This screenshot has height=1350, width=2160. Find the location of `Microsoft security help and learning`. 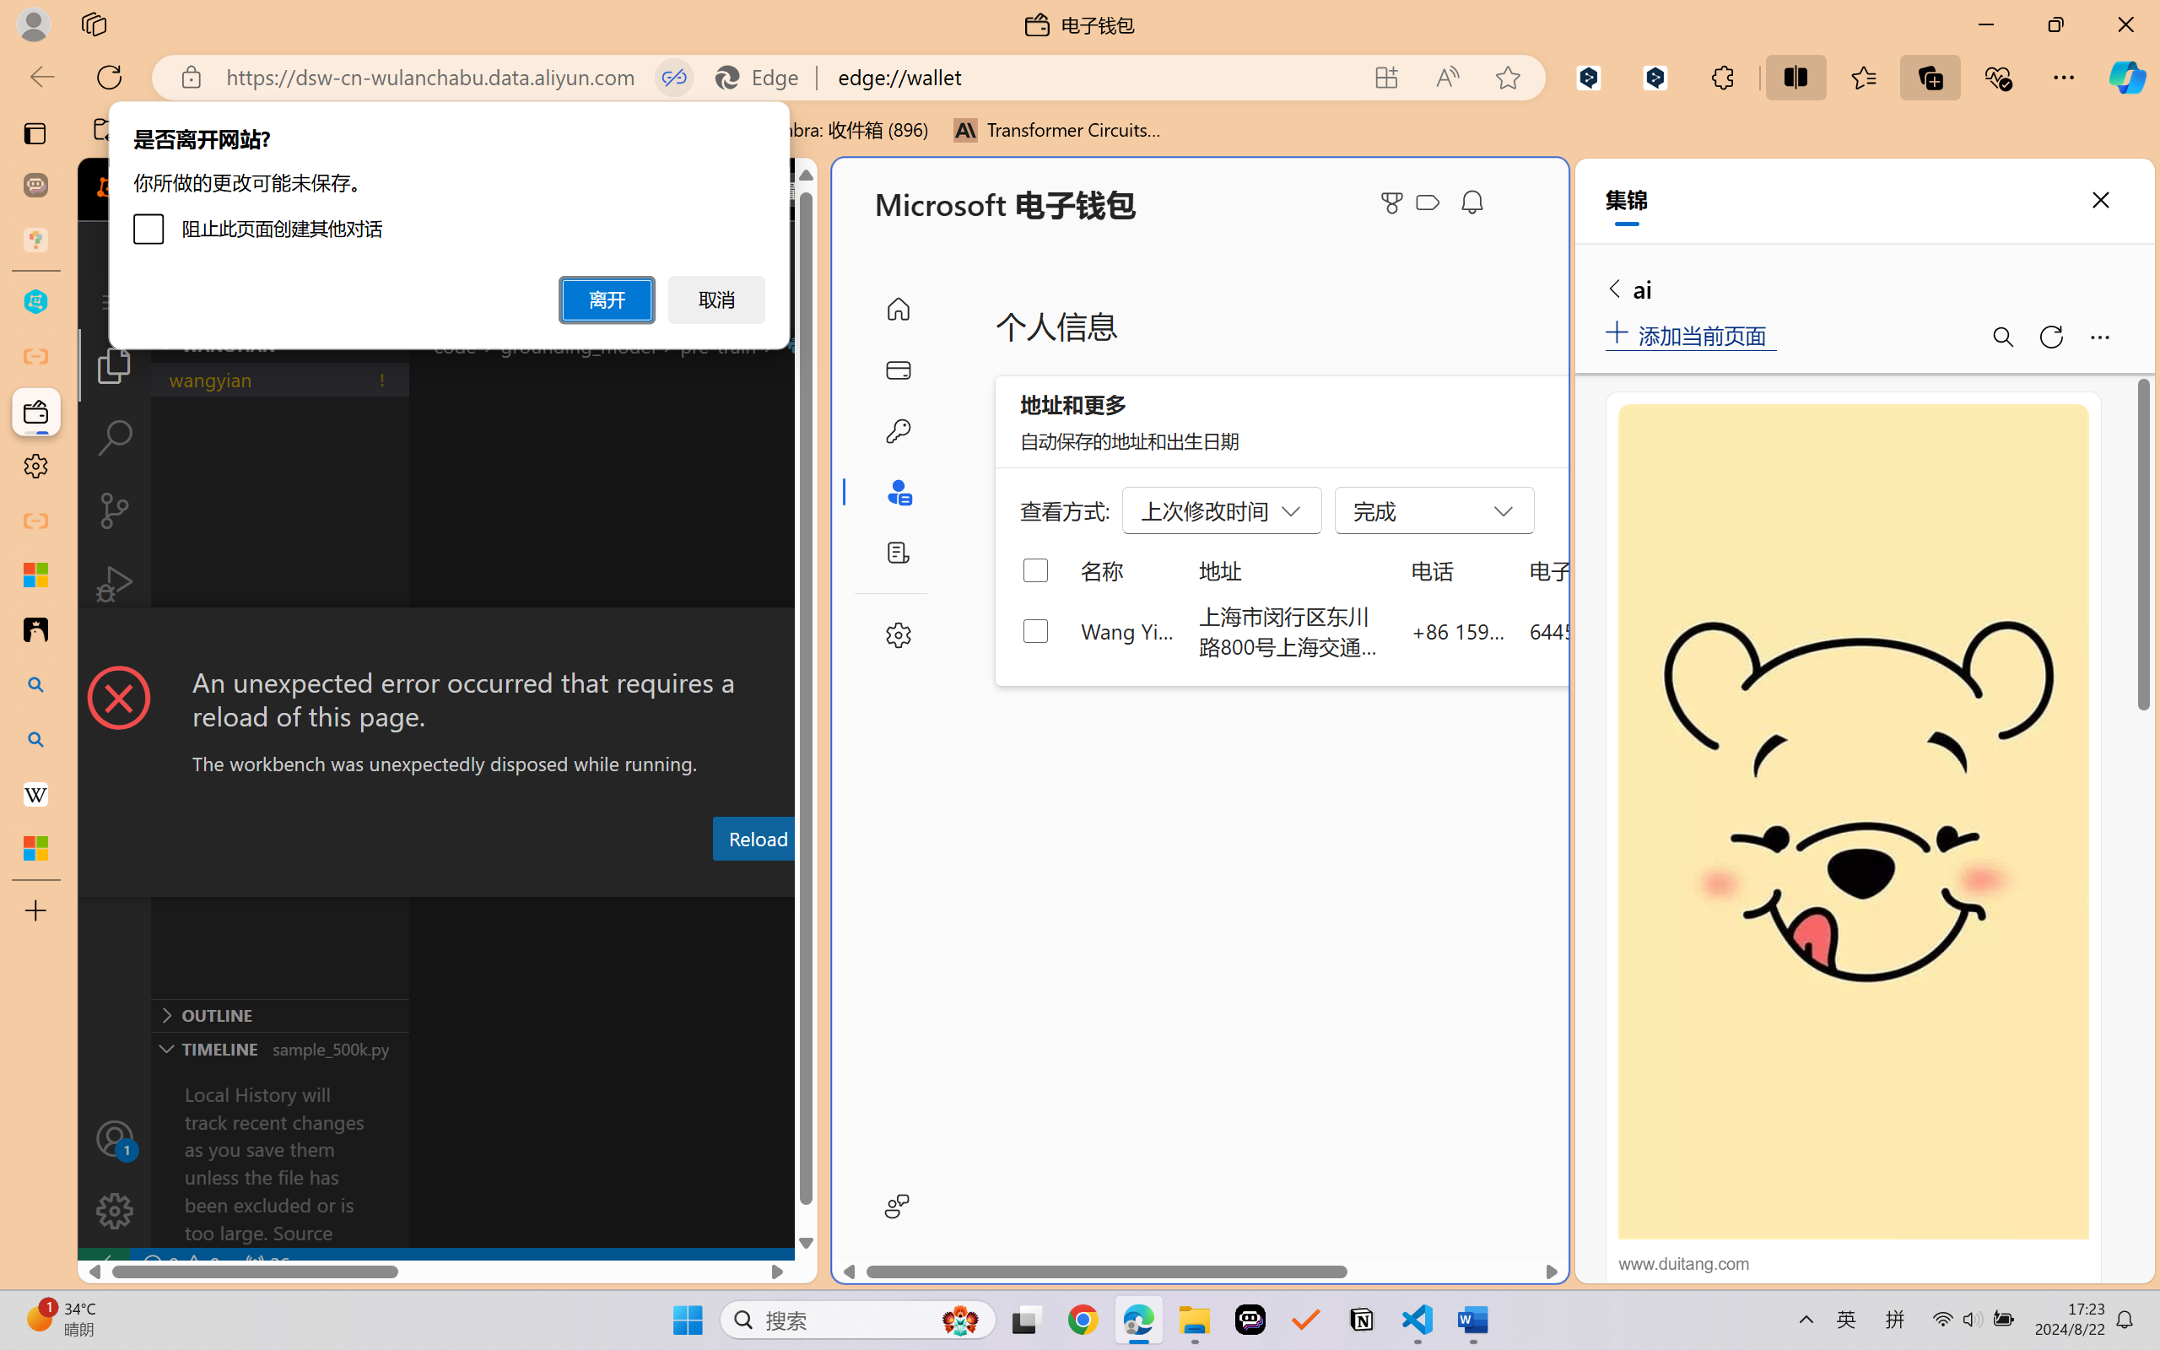

Microsoft security help and learning is located at coordinates (35, 575).